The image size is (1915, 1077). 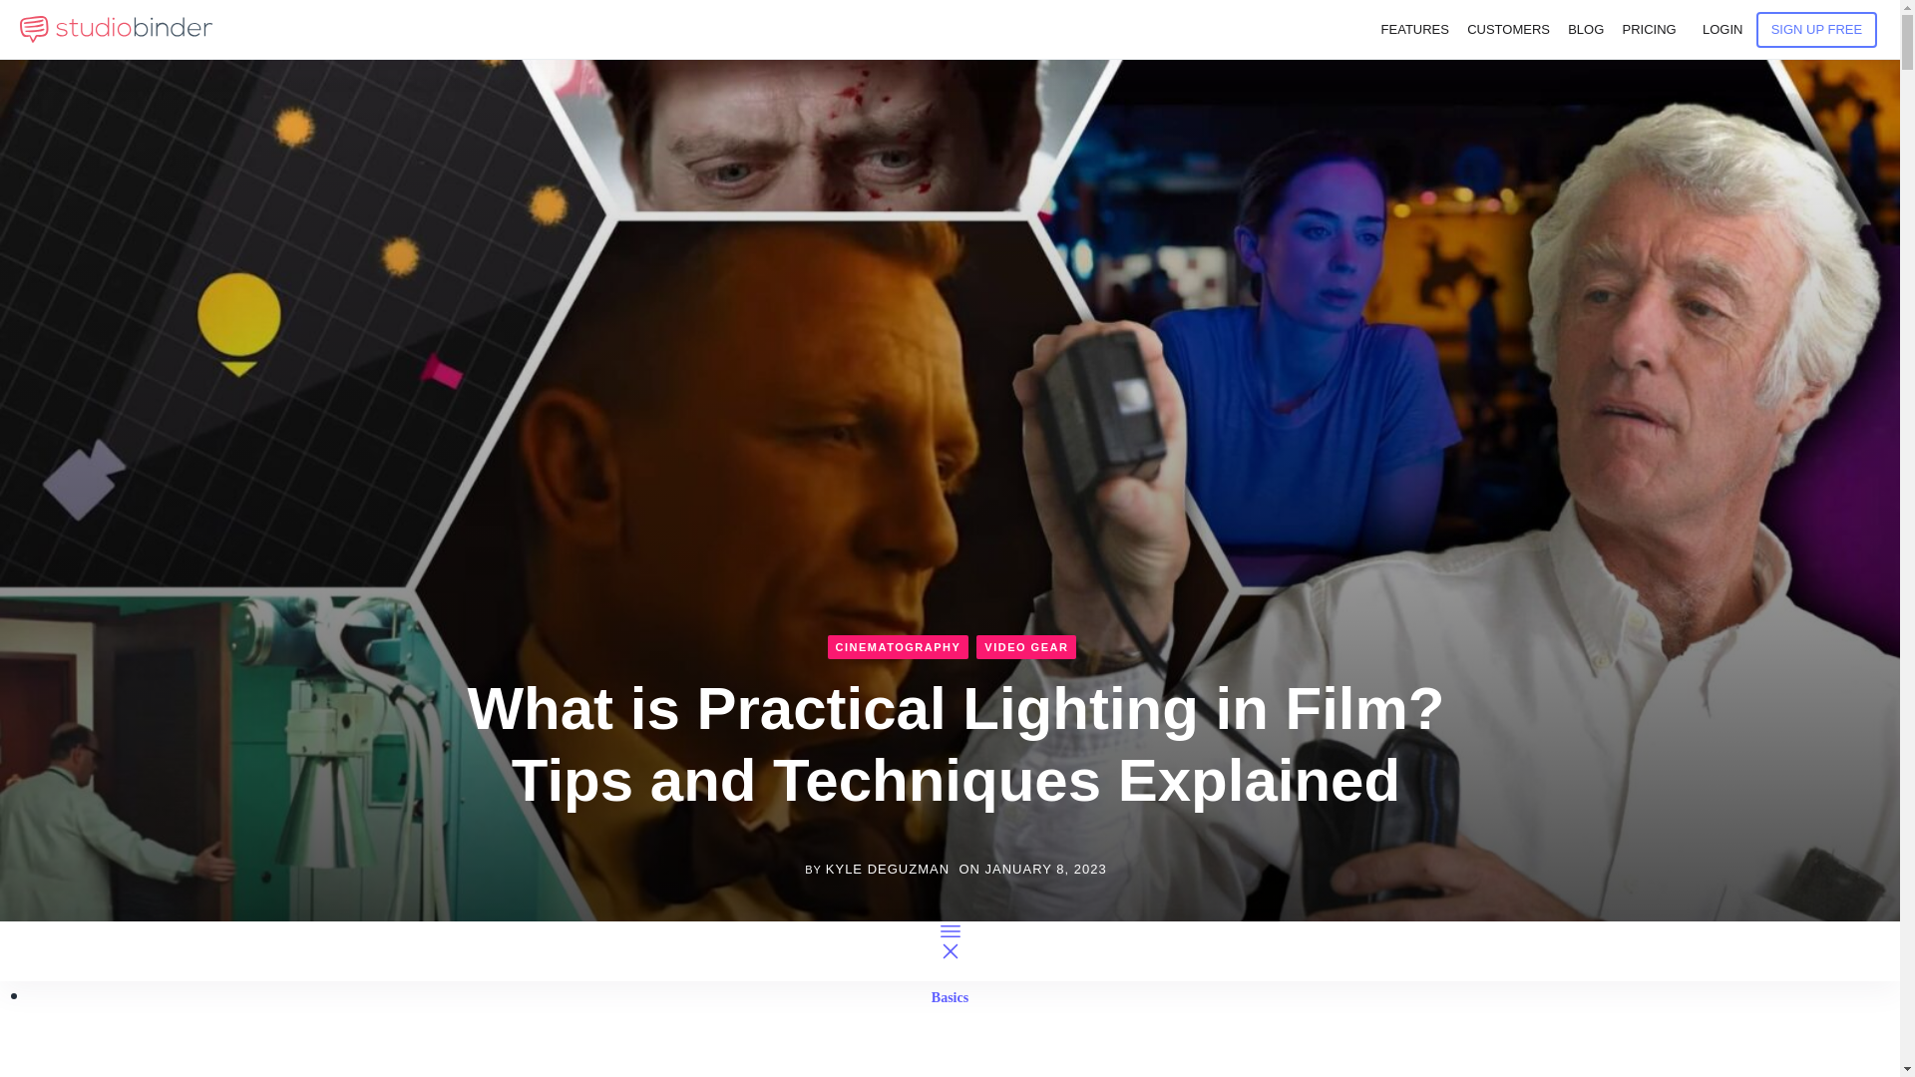 What do you see at coordinates (1032, 870) in the screenshot?
I see `ON JANUARY 8, 2023` at bounding box center [1032, 870].